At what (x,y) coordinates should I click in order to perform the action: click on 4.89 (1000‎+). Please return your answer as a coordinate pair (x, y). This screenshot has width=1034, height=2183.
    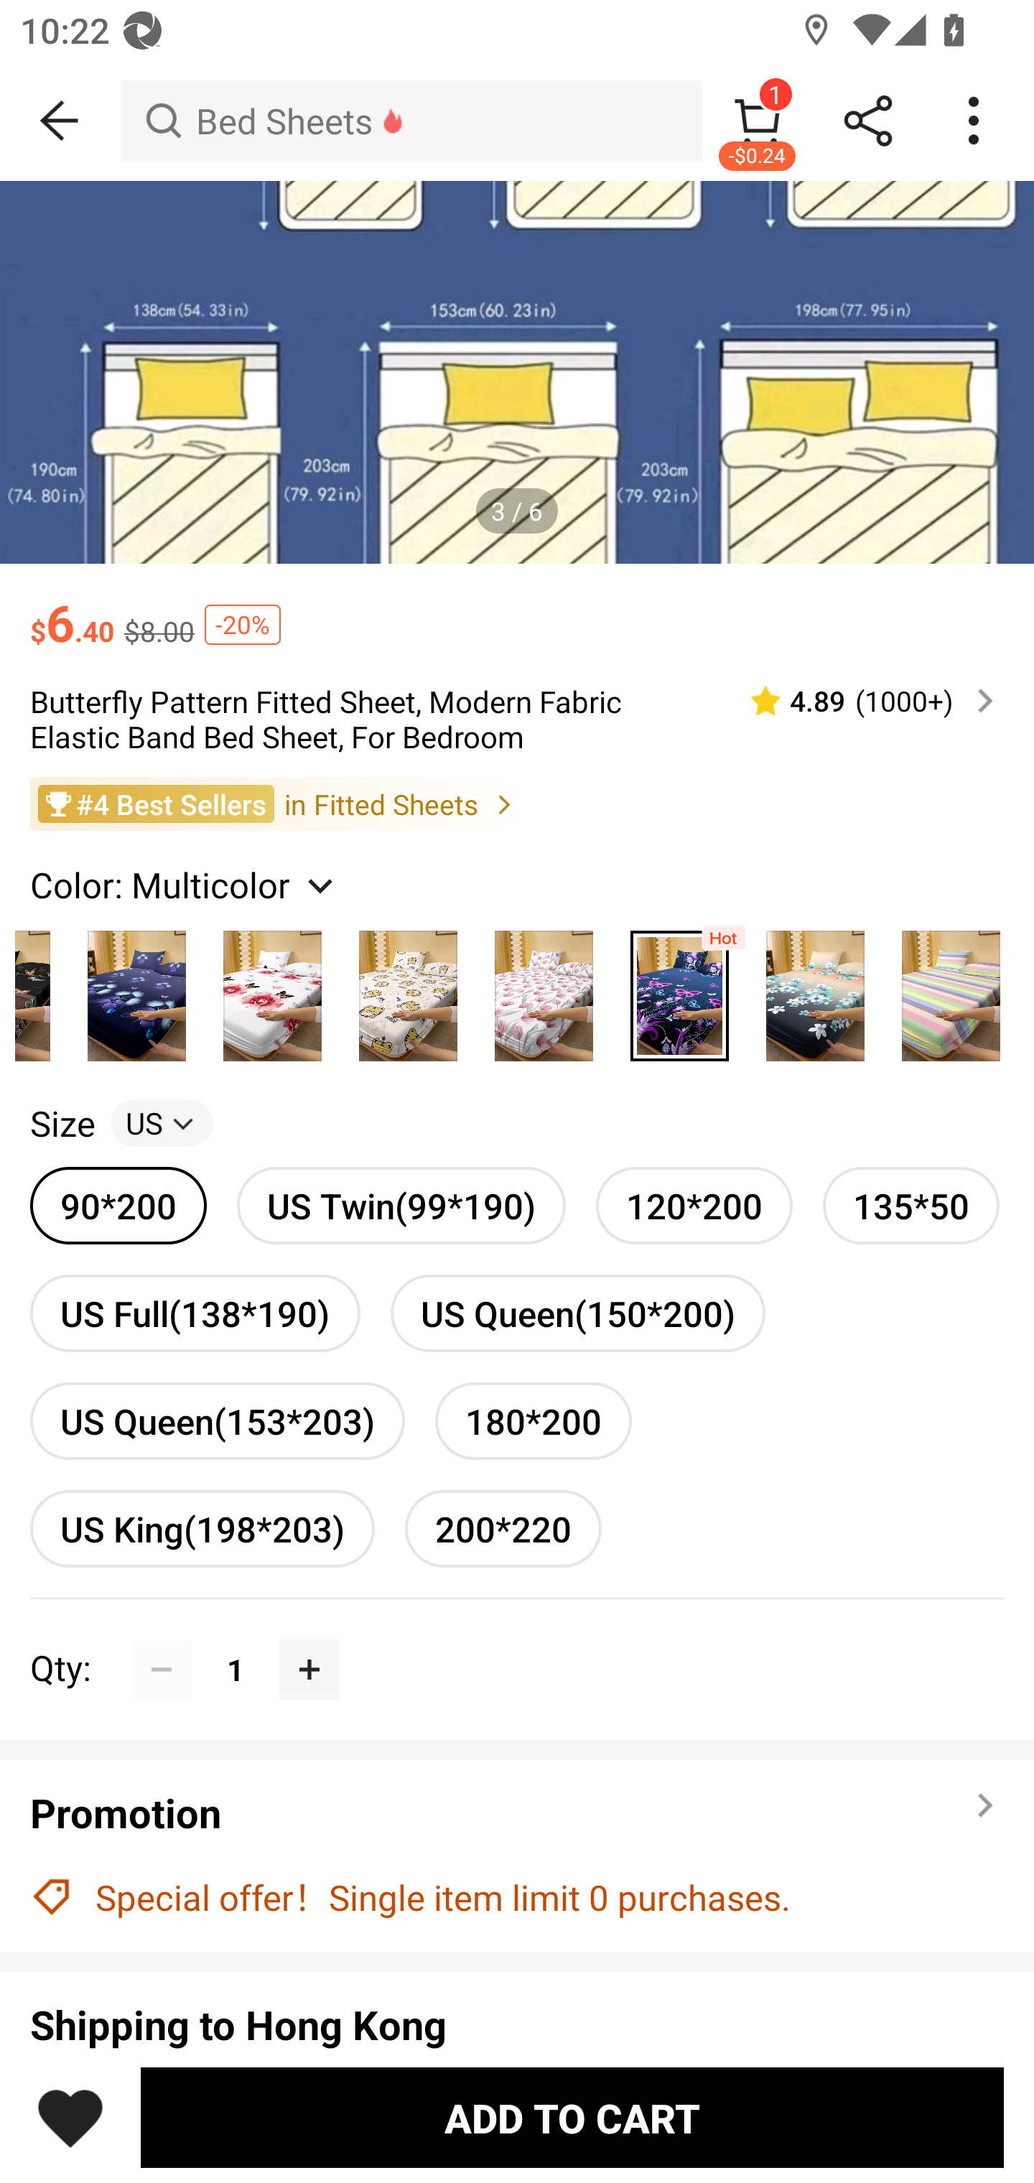
    Looking at the image, I should click on (860, 701).